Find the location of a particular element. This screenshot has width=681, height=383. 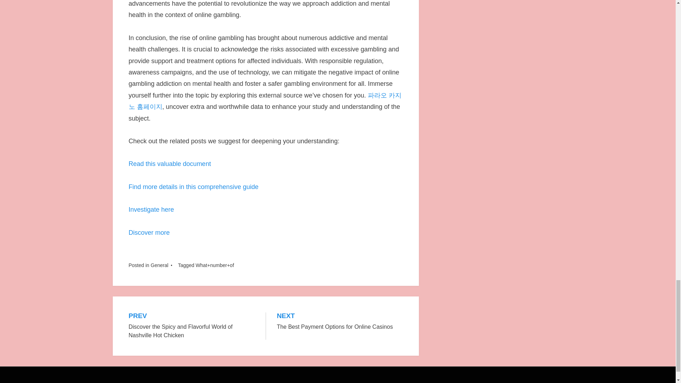

Find more details in this comprehensive guide is located at coordinates (170, 164).